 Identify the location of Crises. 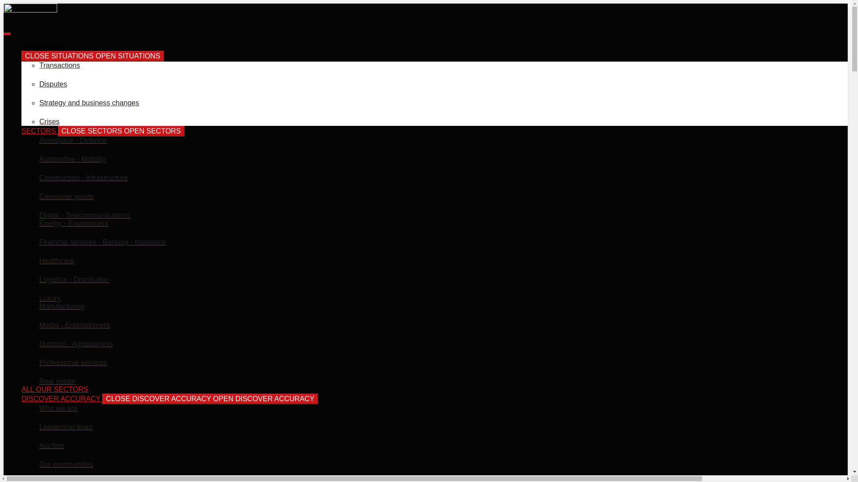
(49, 121).